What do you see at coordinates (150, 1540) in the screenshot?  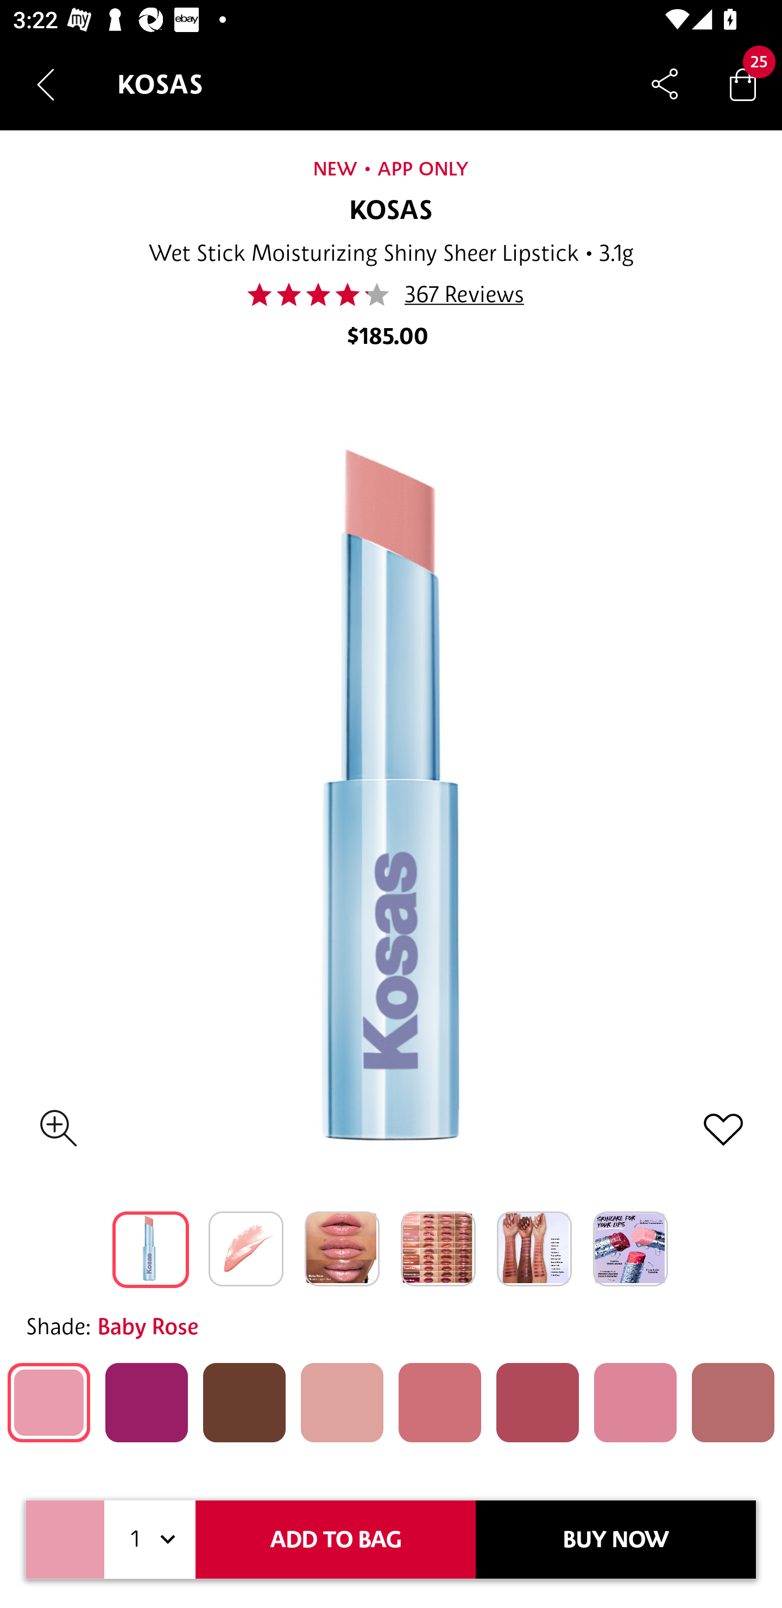 I see `1` at bounding box center [150, 1540].